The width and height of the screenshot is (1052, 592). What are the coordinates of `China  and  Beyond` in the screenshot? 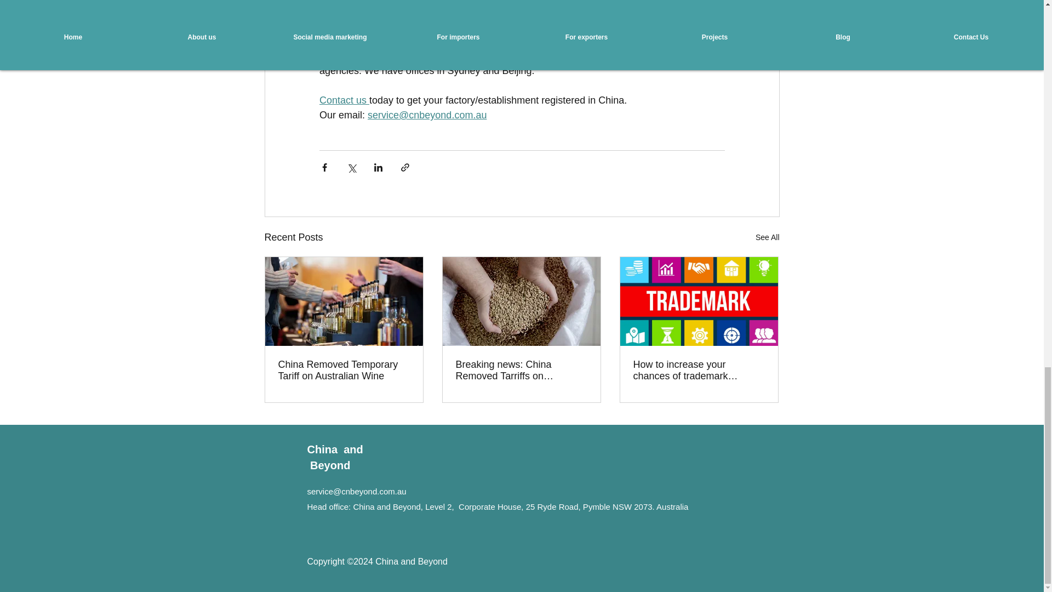 It's located at (335, 457).